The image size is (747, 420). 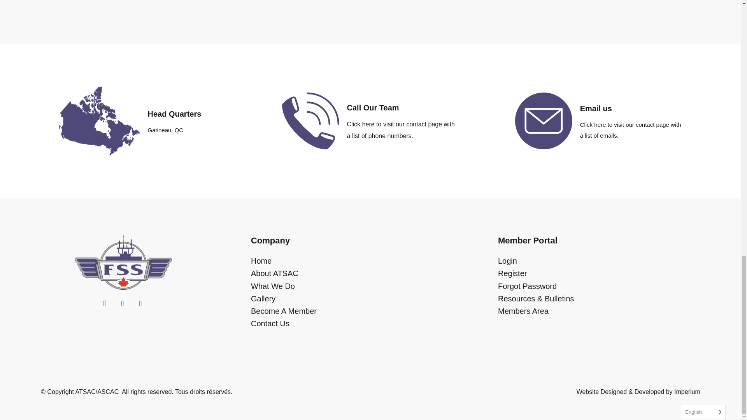 What do you see at coordinates (174, 114) in the screenshot?
I see `Head Quarters` at bounding box center [174, 114].